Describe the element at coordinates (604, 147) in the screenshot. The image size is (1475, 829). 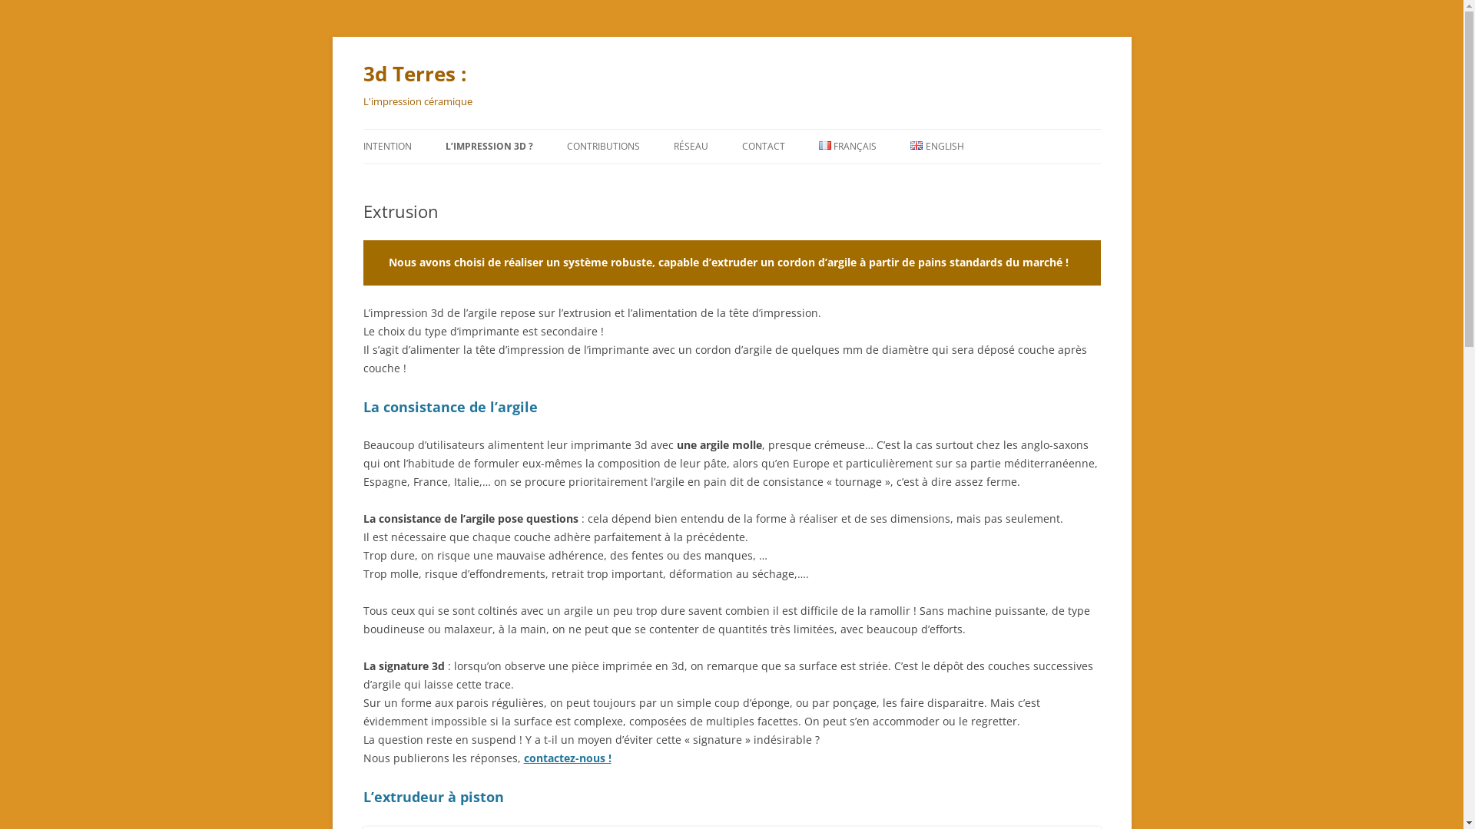
I see `CONTRIBUTIONS` at that location.